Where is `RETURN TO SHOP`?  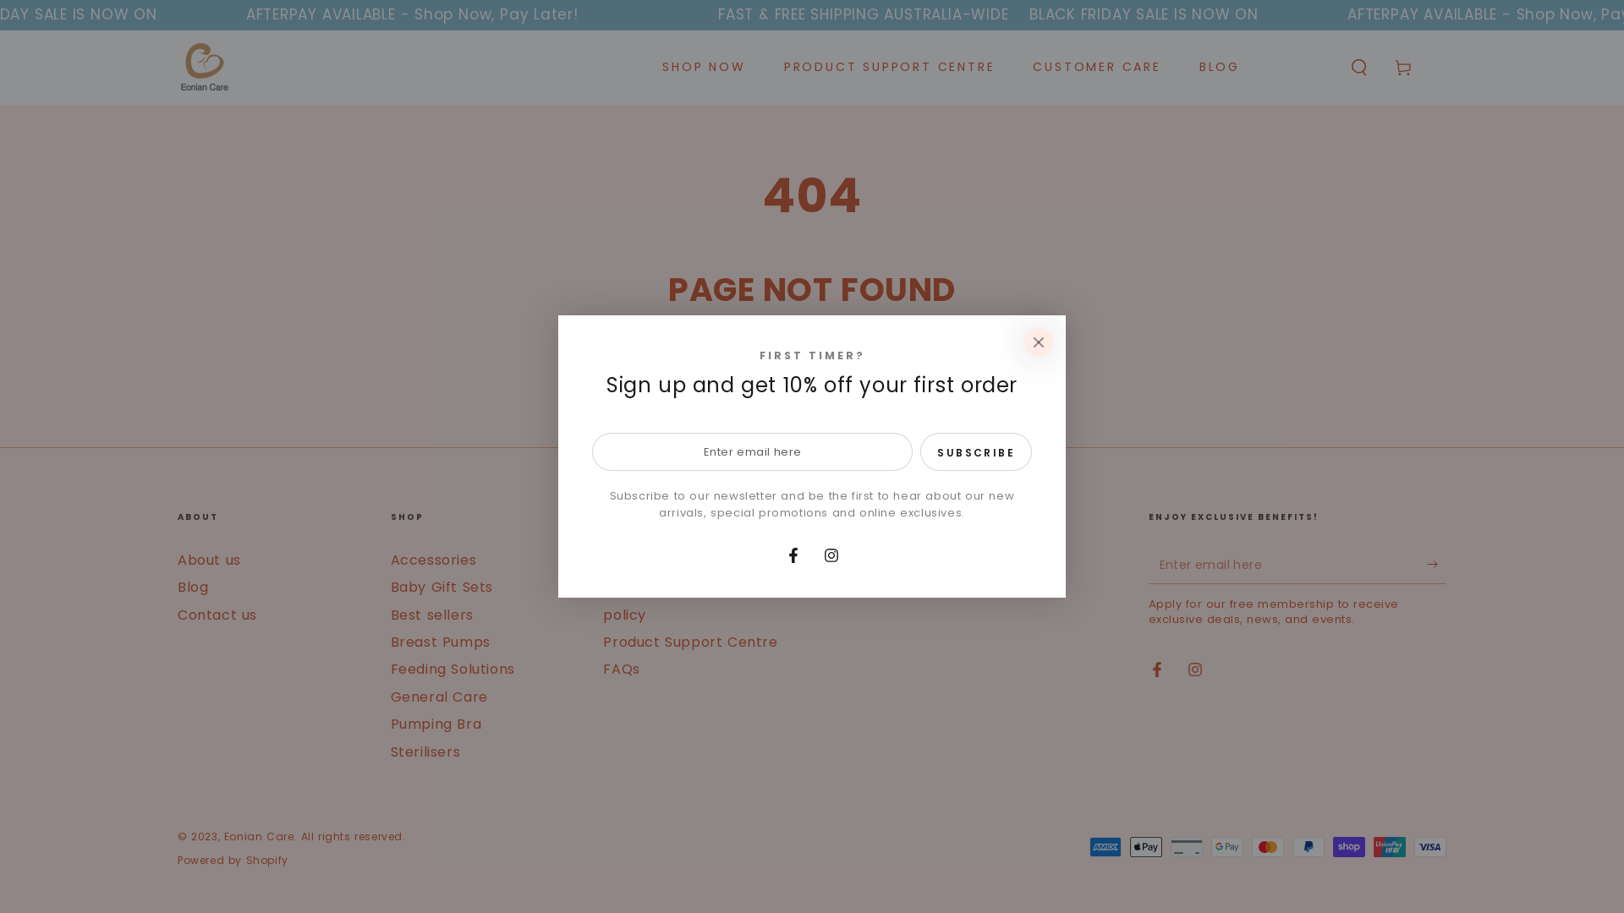 RETURN TO SHOP is located at coordinates (812, 370).